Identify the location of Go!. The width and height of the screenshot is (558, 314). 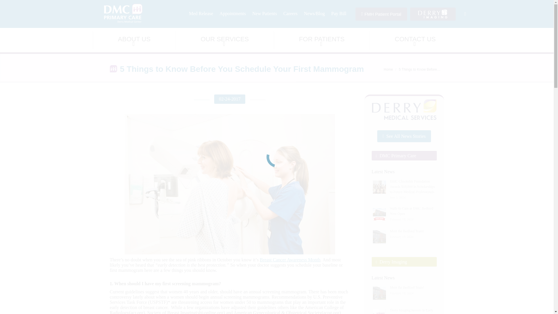
(6, 4).